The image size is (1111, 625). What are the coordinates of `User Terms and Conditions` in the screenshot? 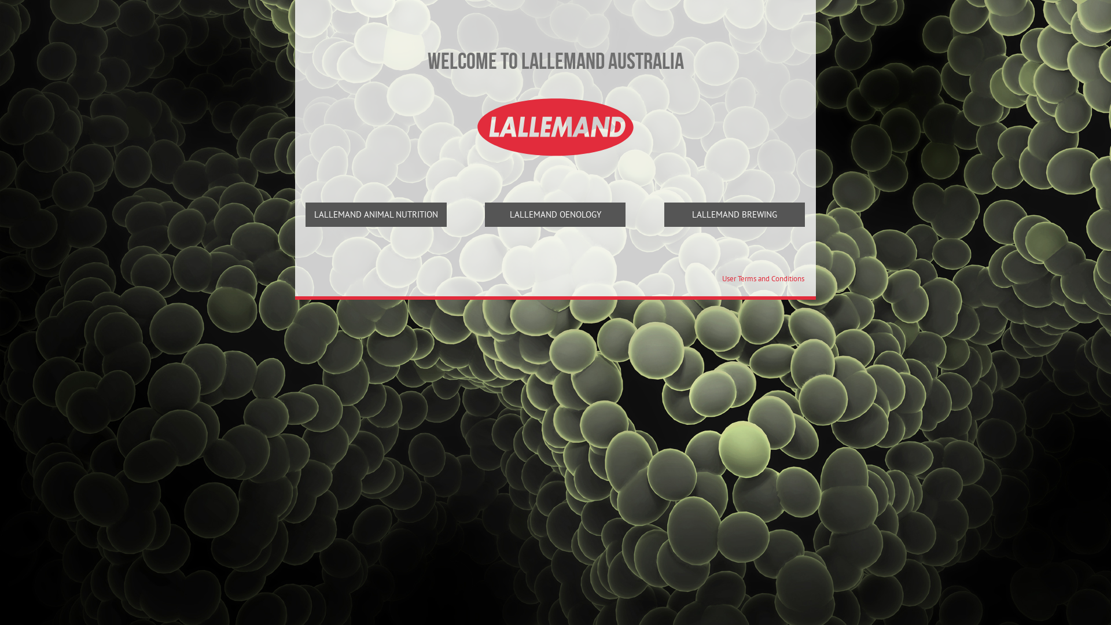 It's located at (763, 279).